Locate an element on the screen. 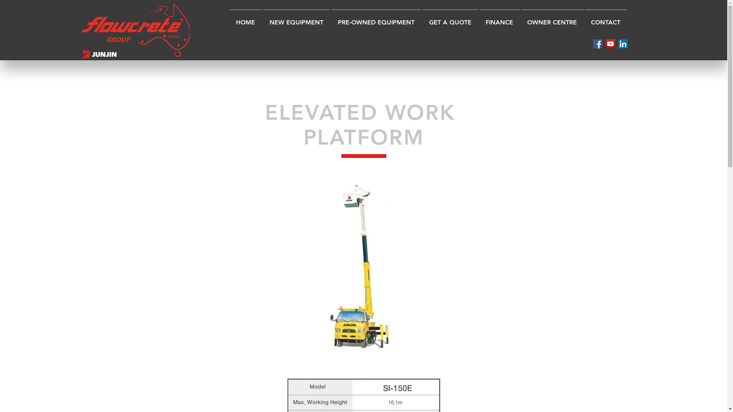  FINANCE is located at coordinates (499, 19).